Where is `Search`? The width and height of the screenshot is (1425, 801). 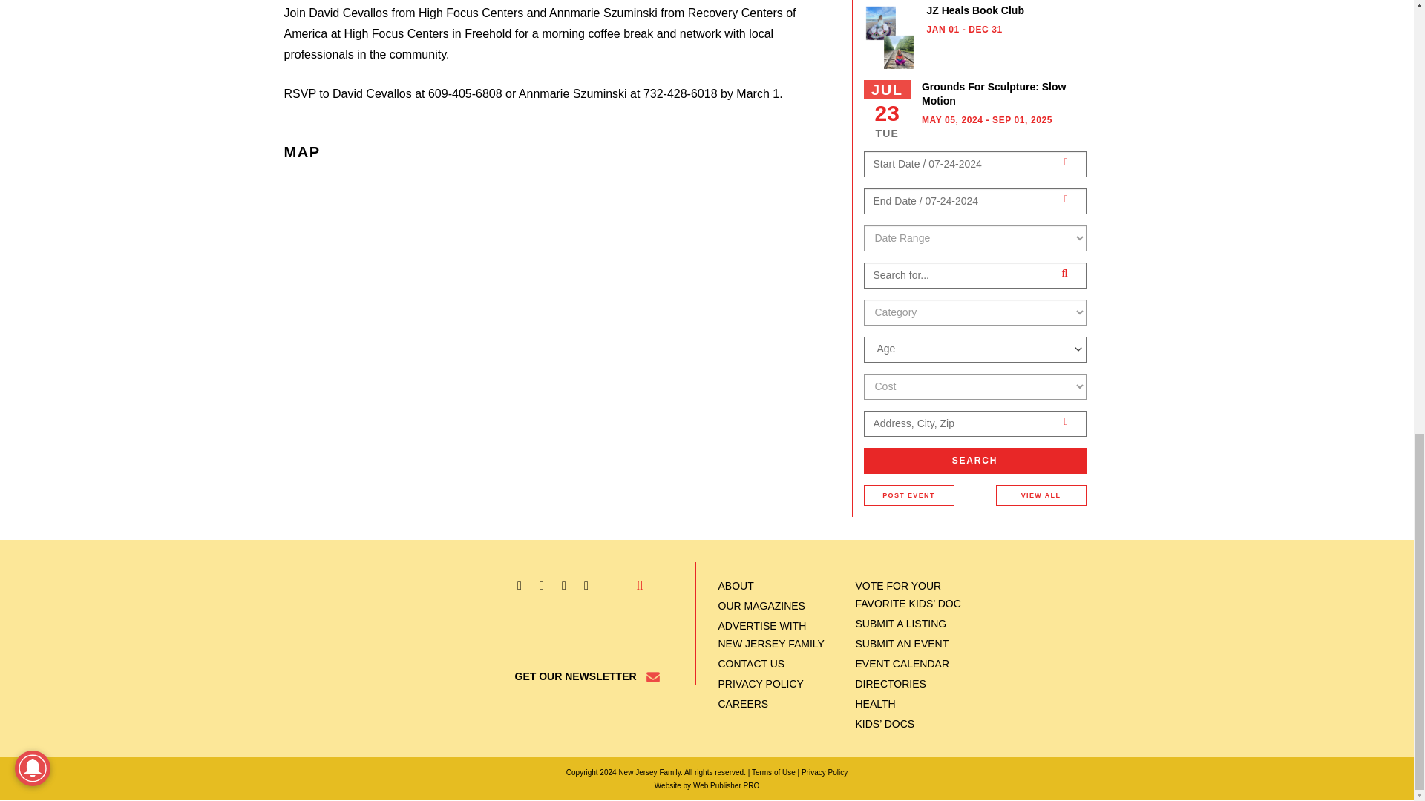 Search is located at coordinates (974, 461).